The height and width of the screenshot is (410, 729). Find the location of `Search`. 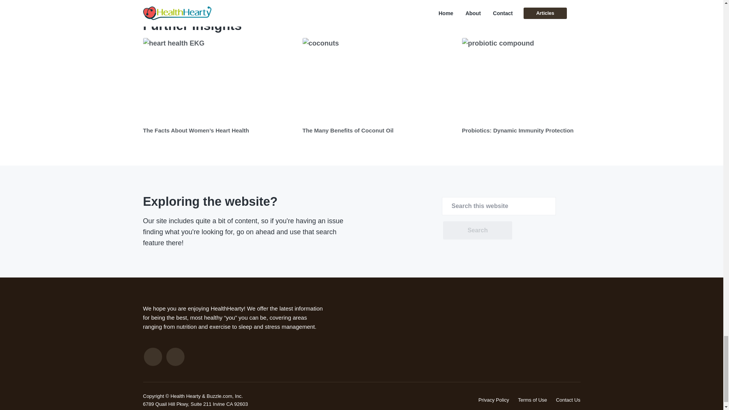

Search is located at coordinates (477, 230).